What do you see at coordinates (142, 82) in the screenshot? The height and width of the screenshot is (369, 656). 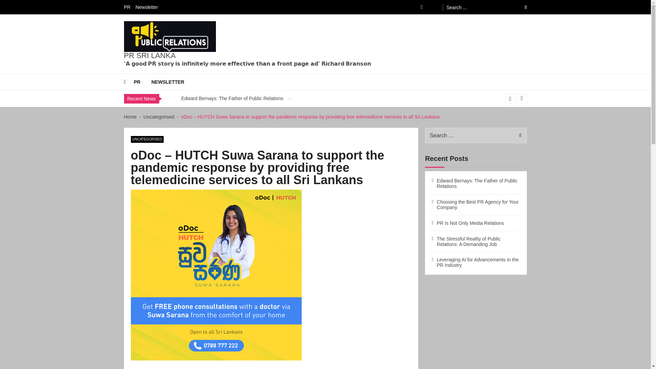 I see `PR` at bounding box center [142, 82].